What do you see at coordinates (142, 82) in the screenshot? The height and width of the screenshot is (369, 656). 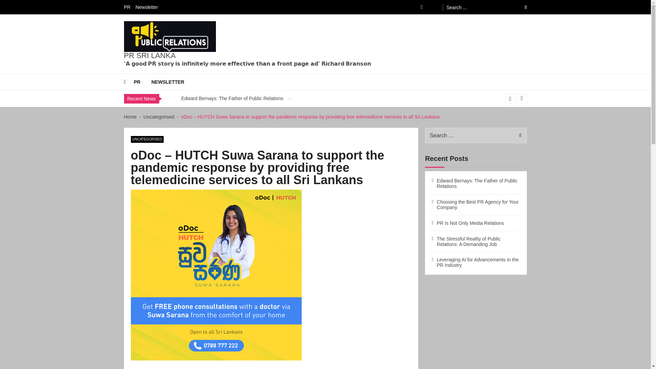 I see `PR` at bounding box center [142, 82].